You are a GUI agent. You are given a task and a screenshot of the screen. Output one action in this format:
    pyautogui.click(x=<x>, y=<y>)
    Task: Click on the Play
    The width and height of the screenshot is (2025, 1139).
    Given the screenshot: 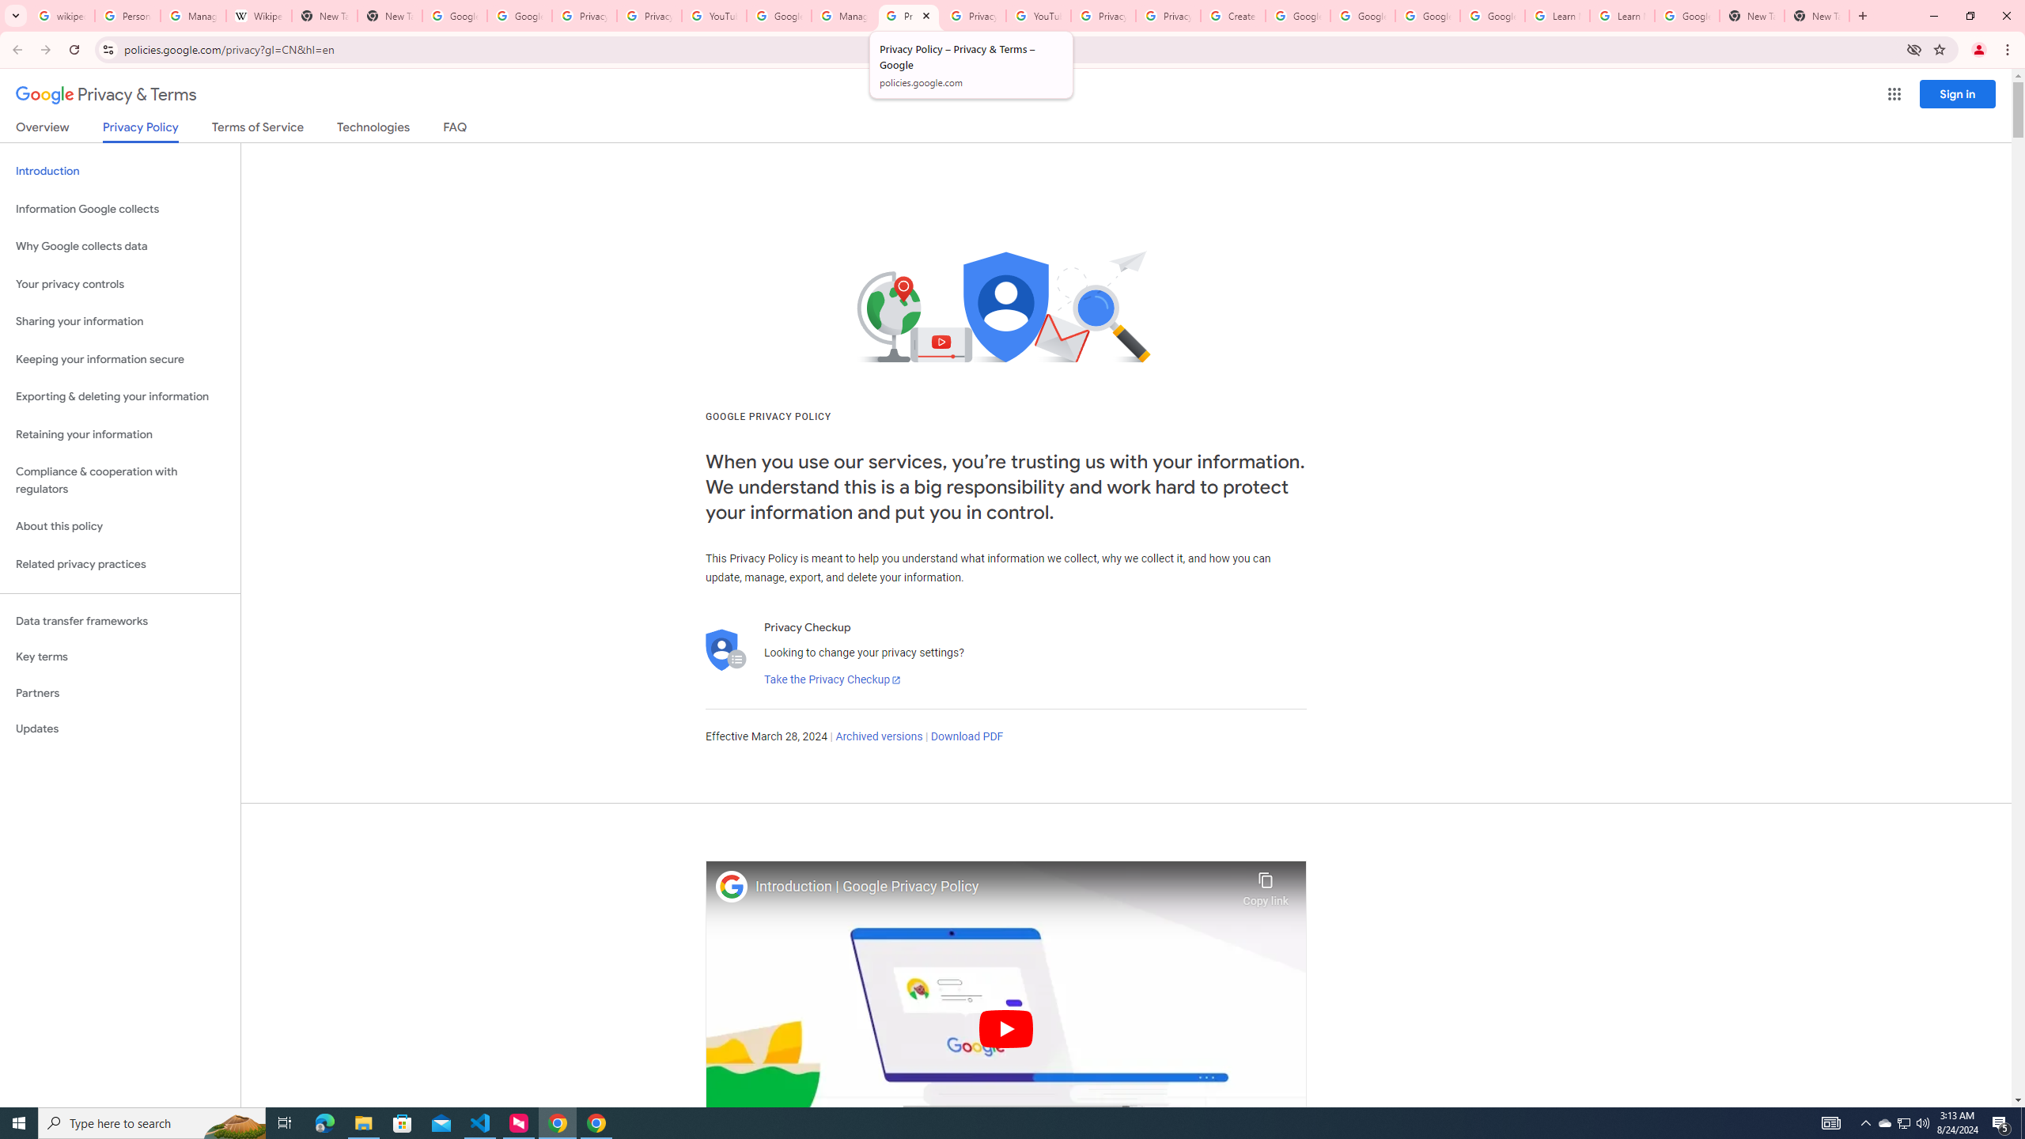 What is the action you would take?
    pyautogui.click(x=1006, y=1028)
    